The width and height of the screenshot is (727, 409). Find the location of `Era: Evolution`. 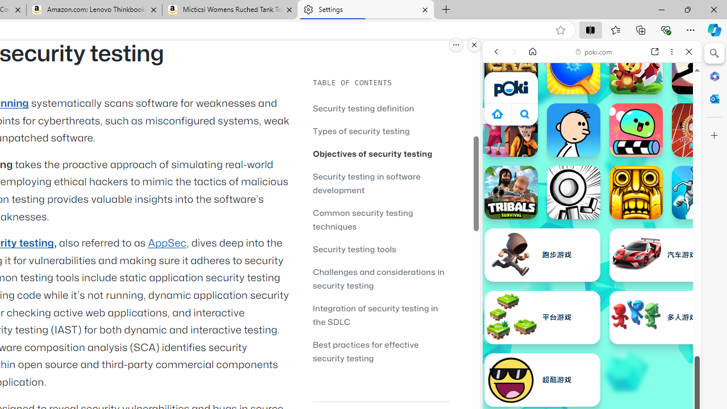

Era: Evolution is located at coordinates (511, 68).